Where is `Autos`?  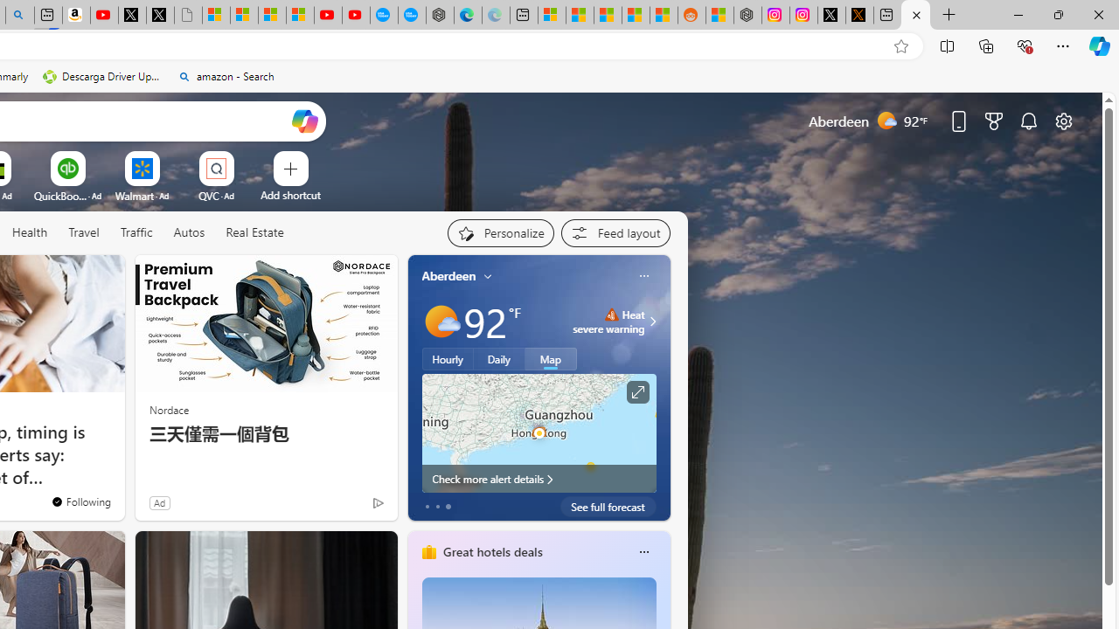
Autos is located at coordinates (189, 232).